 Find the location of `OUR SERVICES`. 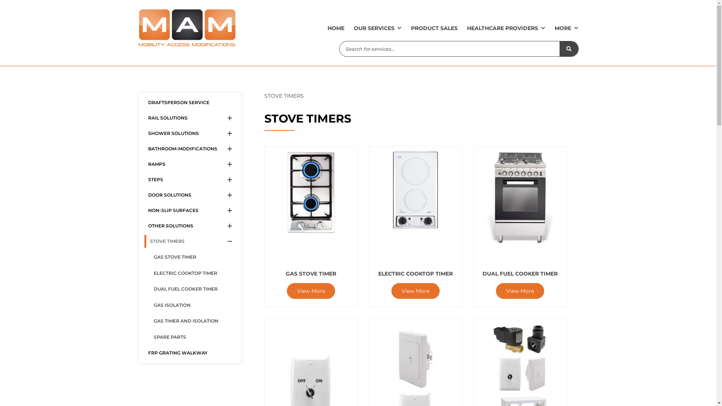

OUR SERVICES is located at coordinates (374, 28).